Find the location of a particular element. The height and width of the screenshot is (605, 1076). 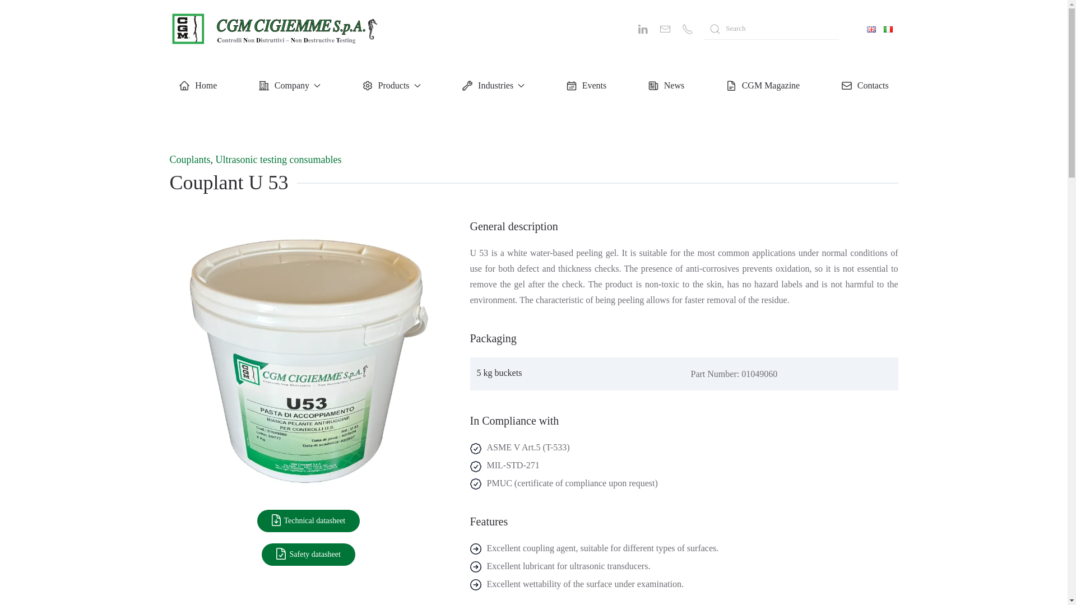

Products is located at coordinates (391, 85).